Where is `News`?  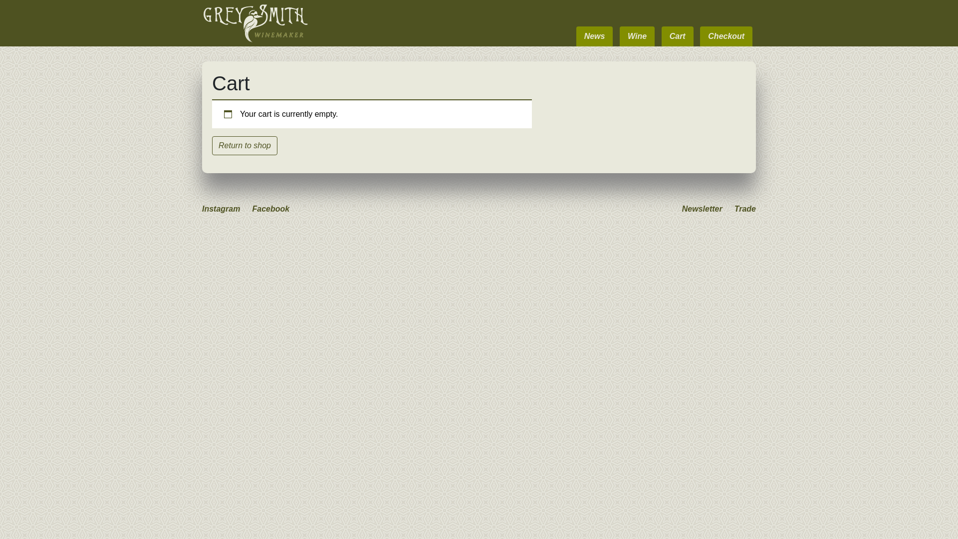
News is located at coordinates (595, 36).